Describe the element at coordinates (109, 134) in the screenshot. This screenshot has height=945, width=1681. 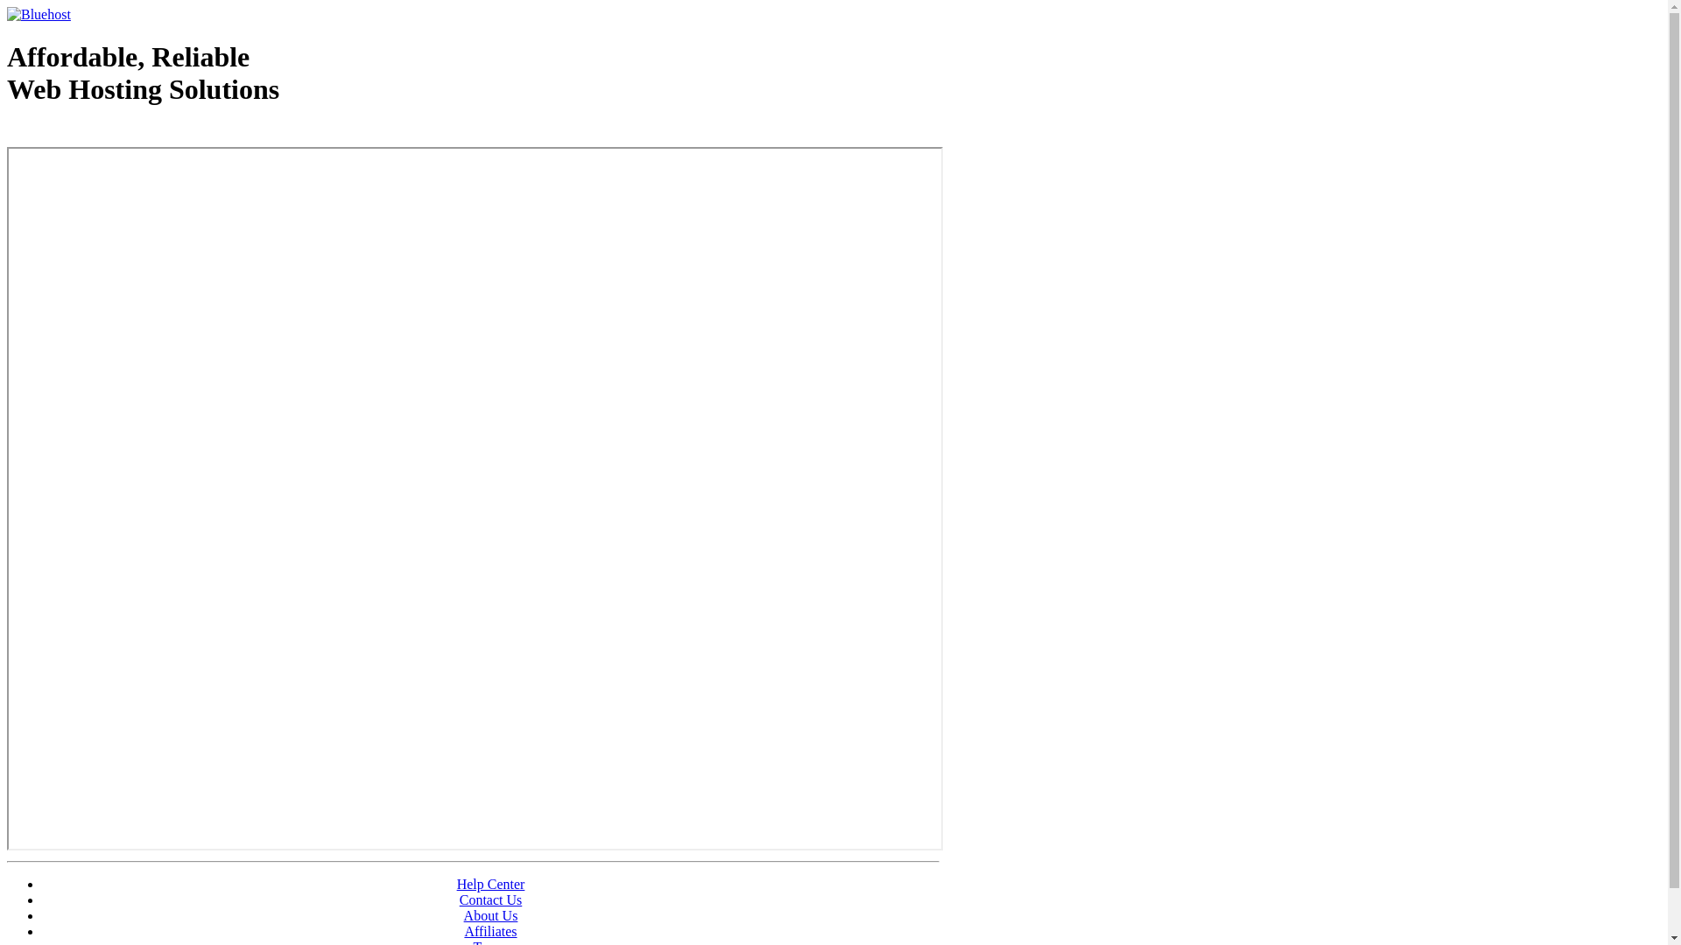
I see `Web Hosting - courtesy of www.bluehost.com` at that location.